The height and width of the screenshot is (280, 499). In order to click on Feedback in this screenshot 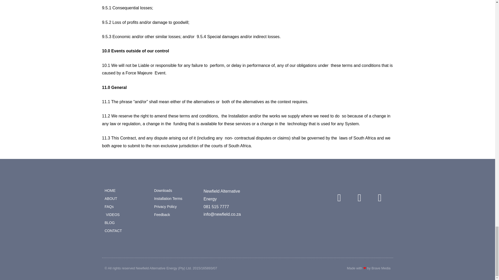, I will do `click(176, 215)`.